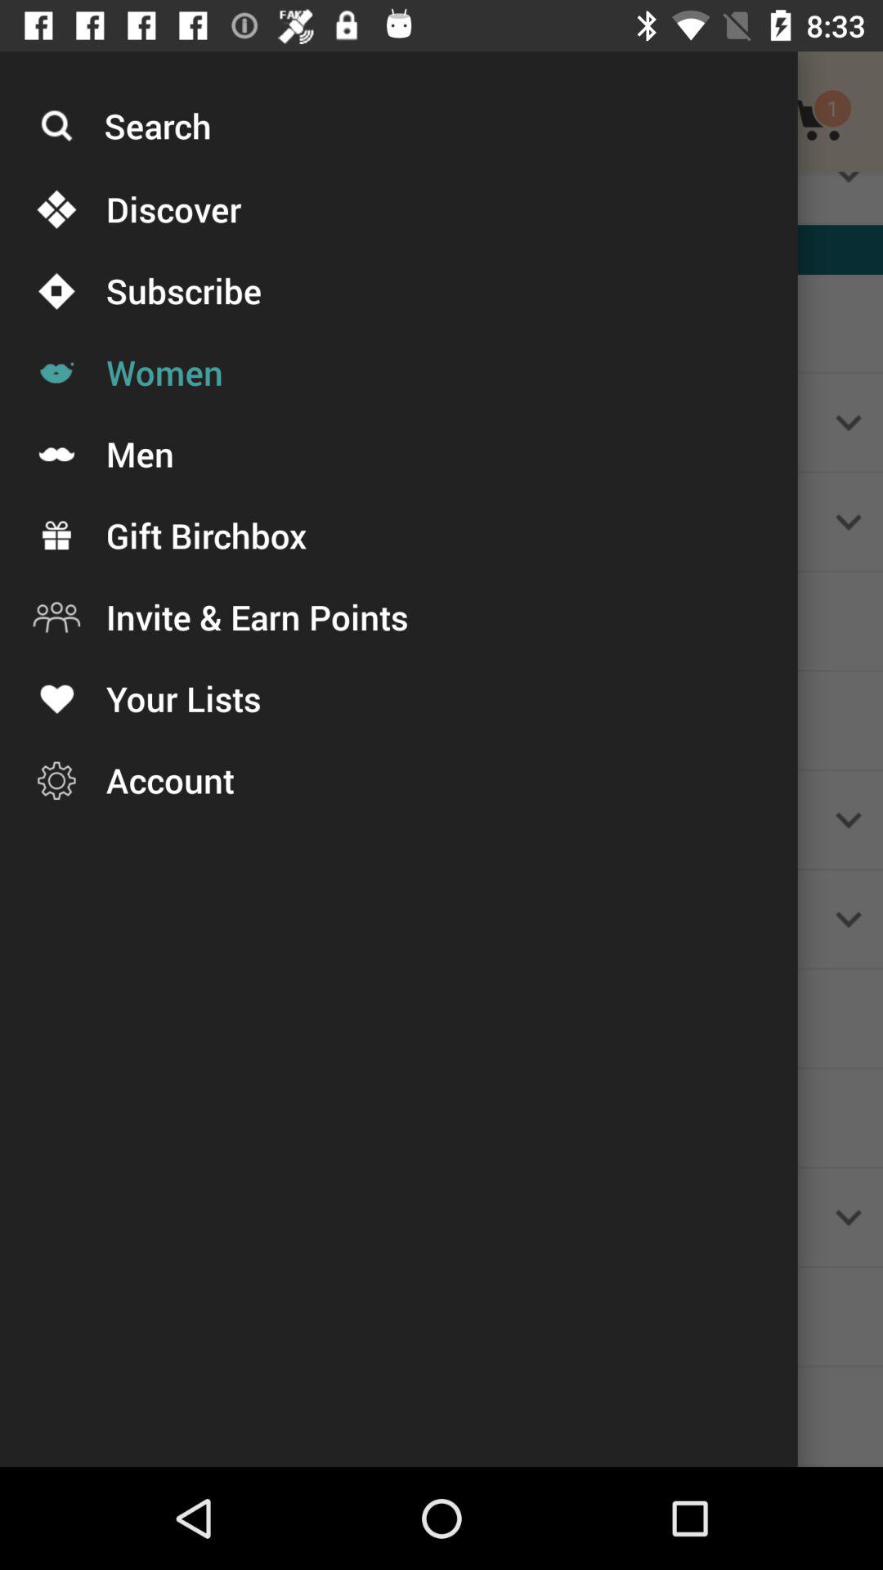  What do you see at coordinates (58, 617) in the screenshot?
I see `click on third icon from bottom` at bounding box center [58, 617].